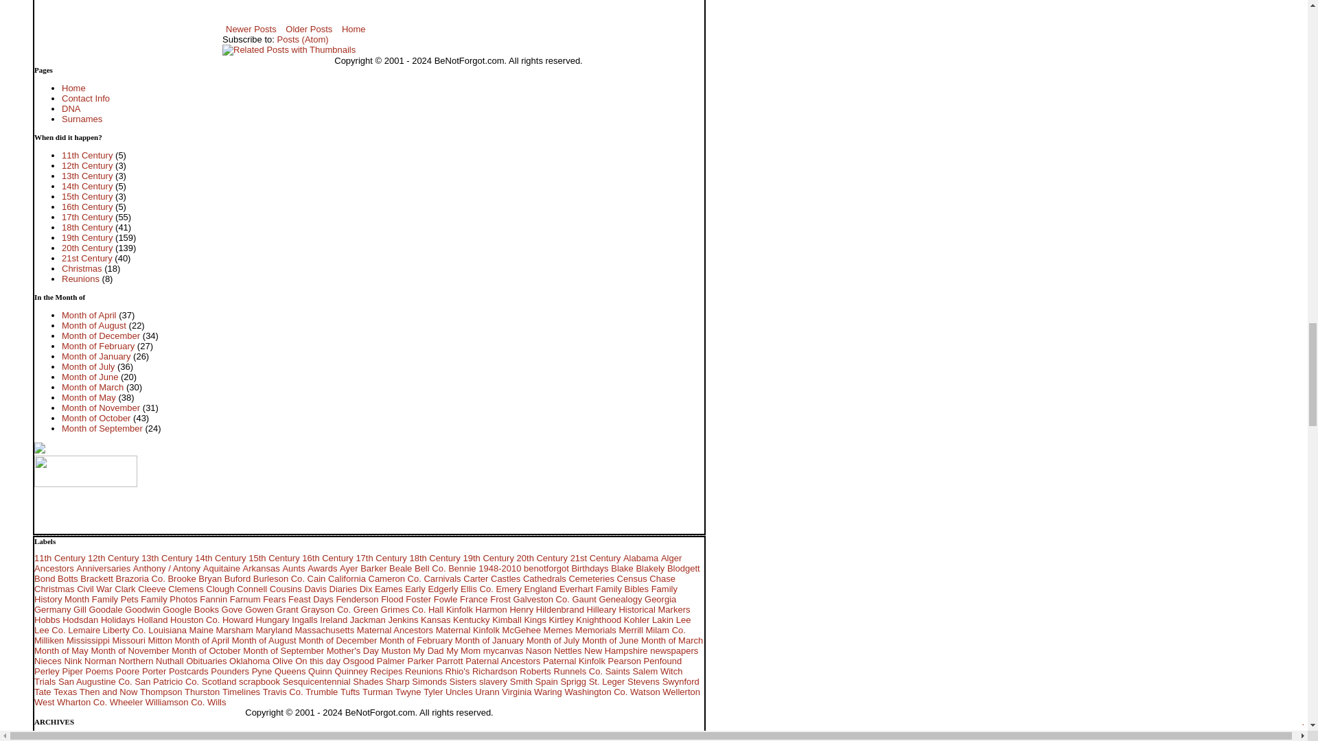 This screenshot has height=741, width=1318. Describe the element at coordinates (85, 99) in the screenshot. I see `Contact Info` at that location.